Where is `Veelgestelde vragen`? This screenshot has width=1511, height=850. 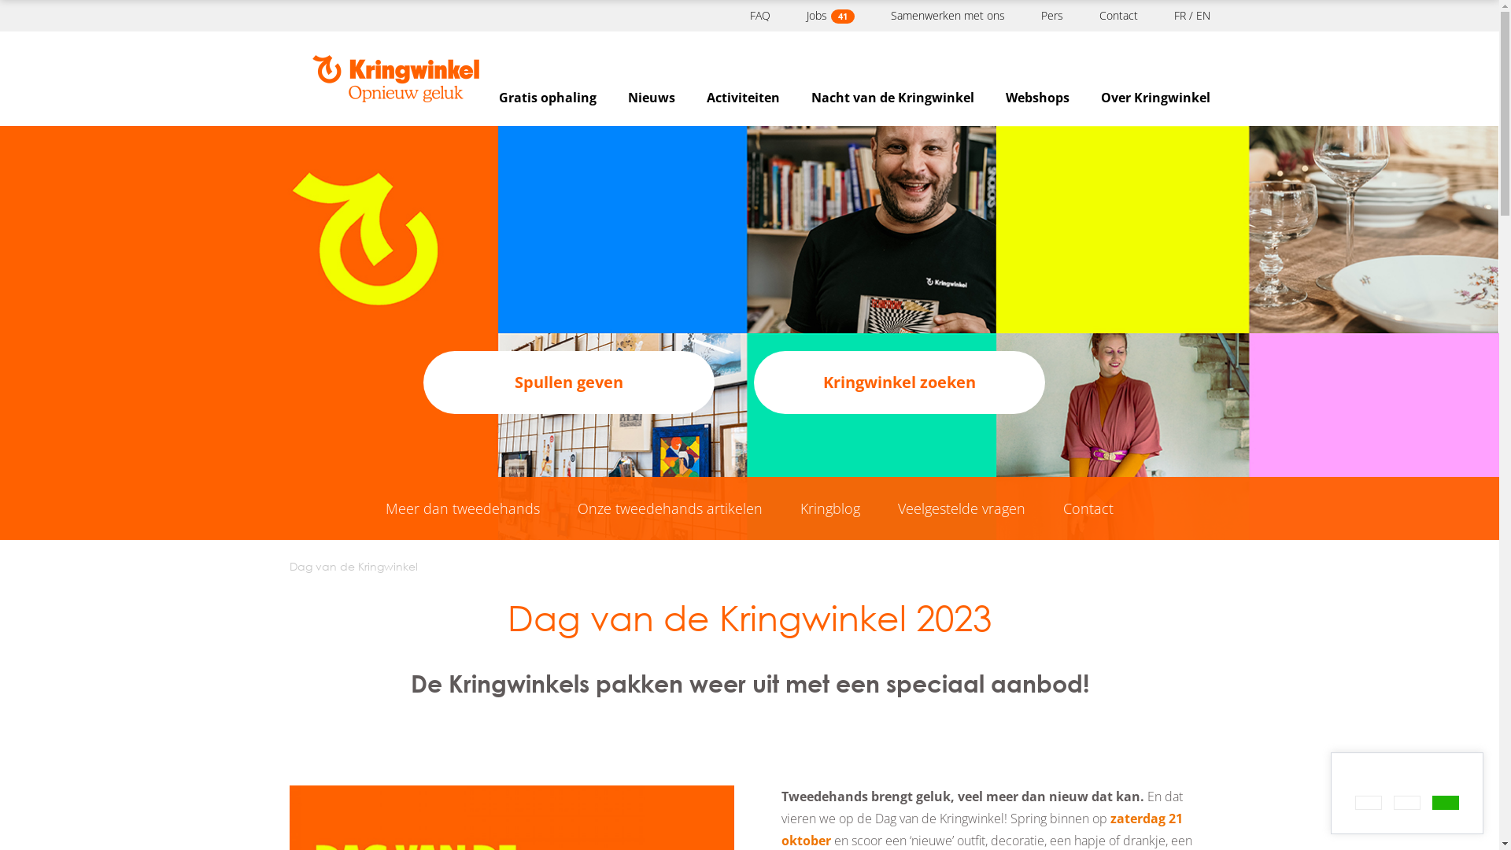
Veelgestelde vragen is located at coordinates (962, 508).